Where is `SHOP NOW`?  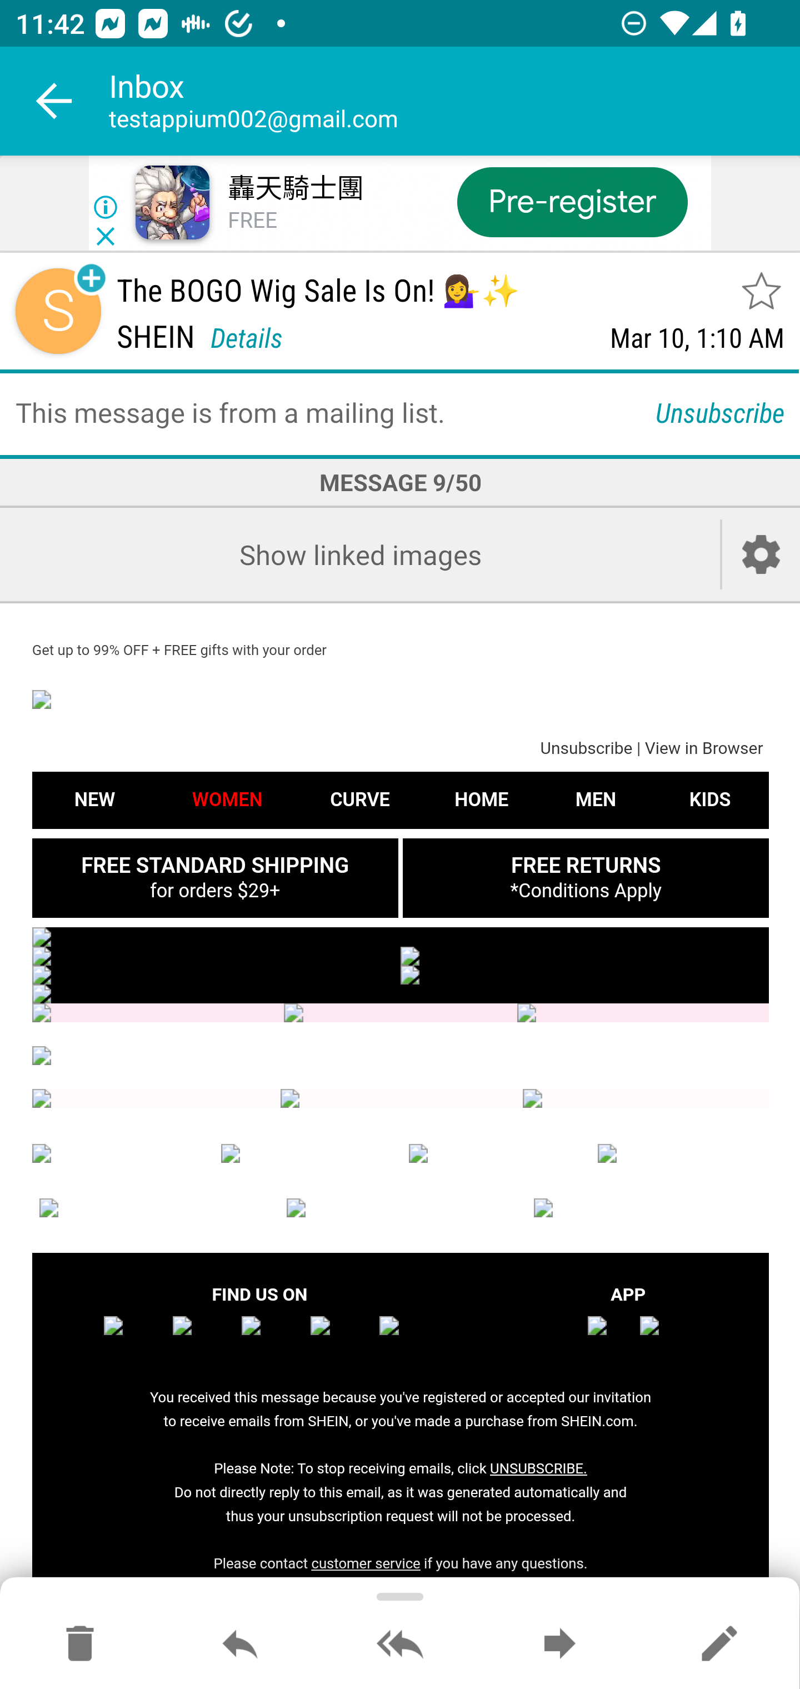 SHOP NOW is located at coordinates (585, 975).